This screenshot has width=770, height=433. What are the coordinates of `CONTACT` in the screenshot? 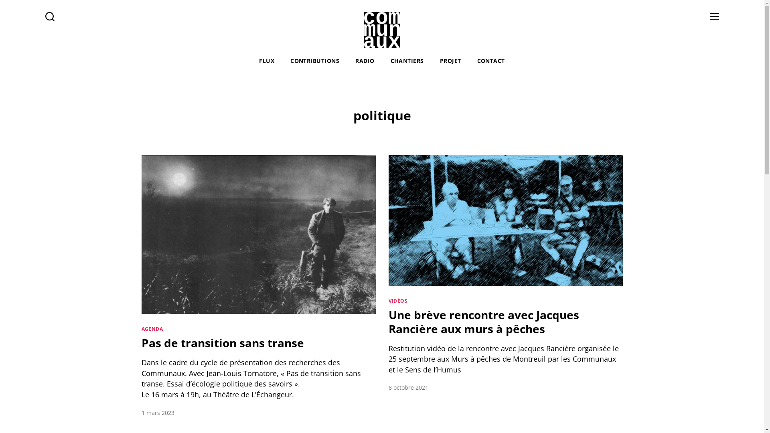 It's located at (491, 61).